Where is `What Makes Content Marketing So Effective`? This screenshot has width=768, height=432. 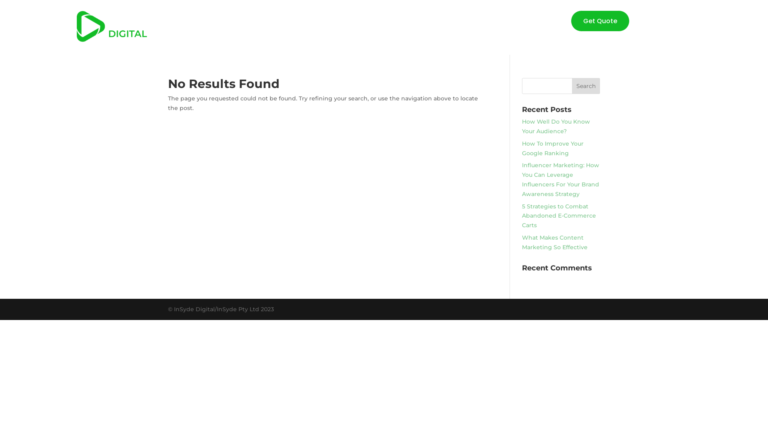 What Makes Content Marketing So Effective is located at coordinates (555, 242).